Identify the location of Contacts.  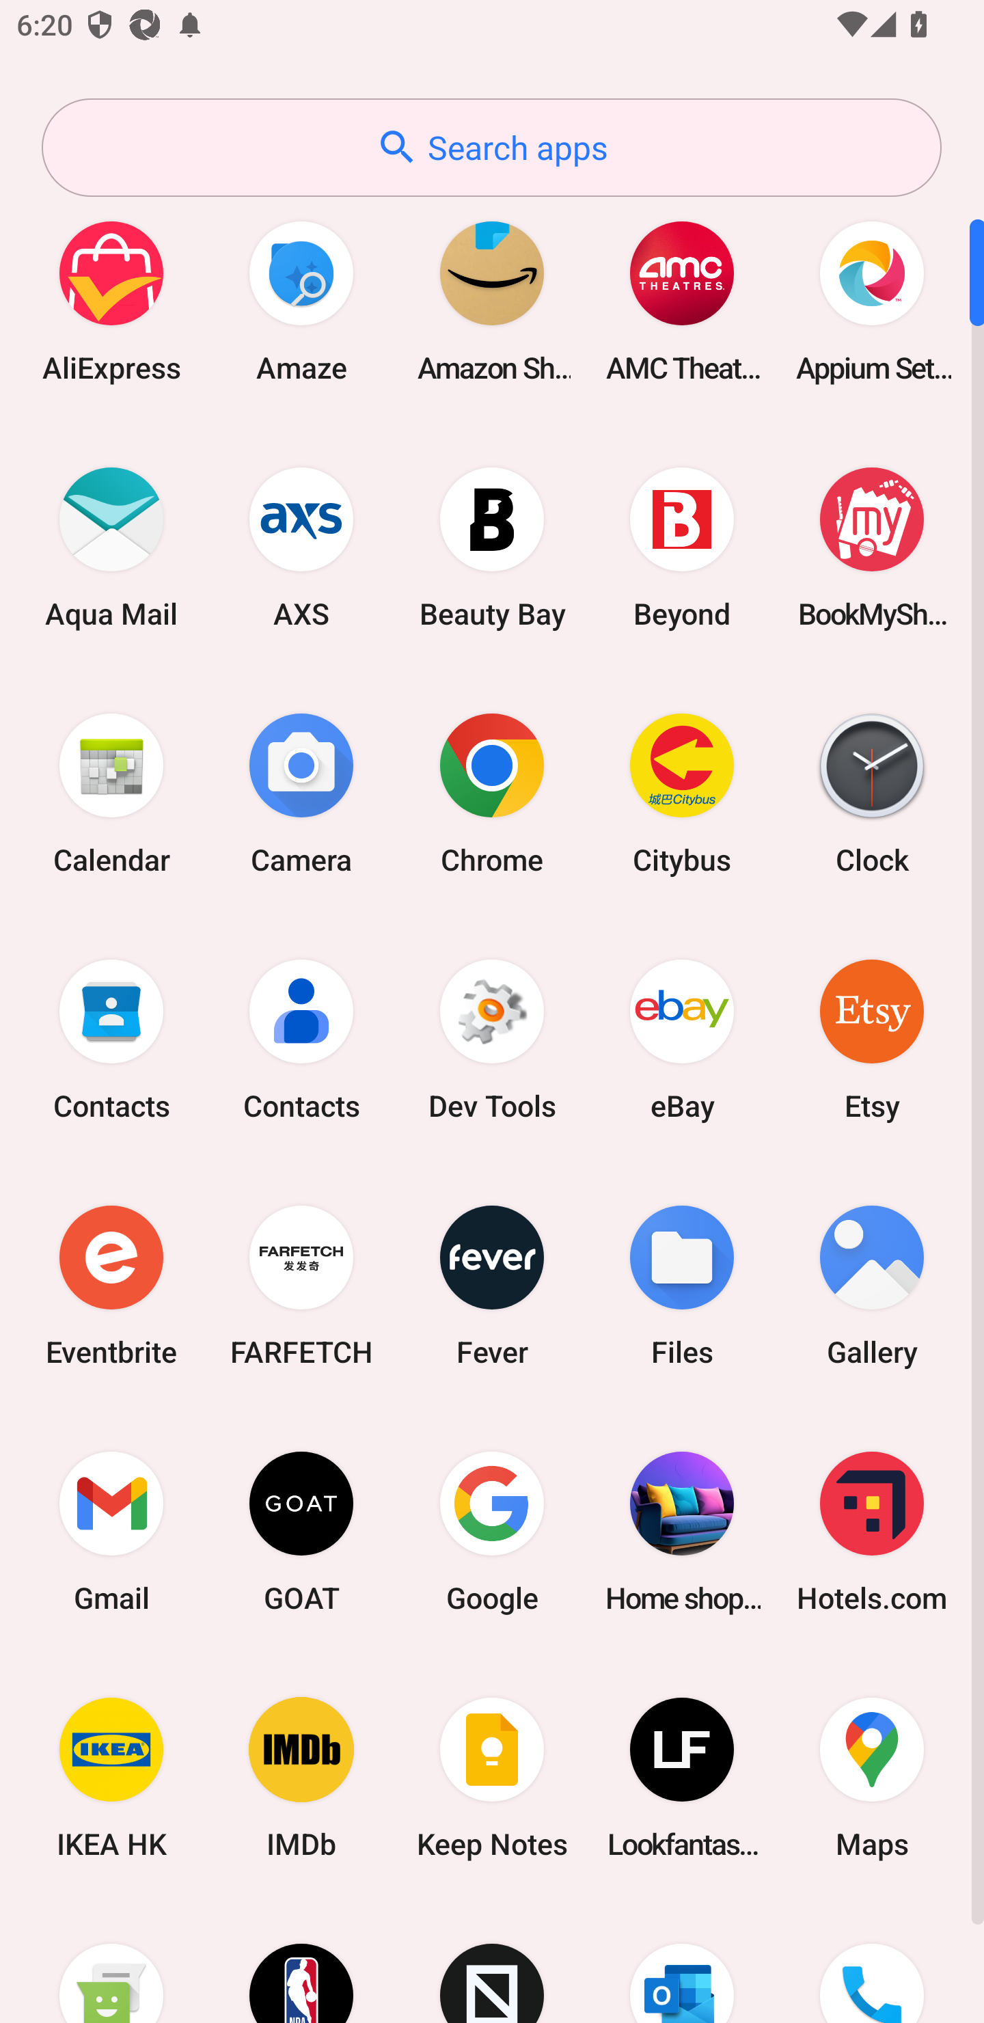
(111, 1039).